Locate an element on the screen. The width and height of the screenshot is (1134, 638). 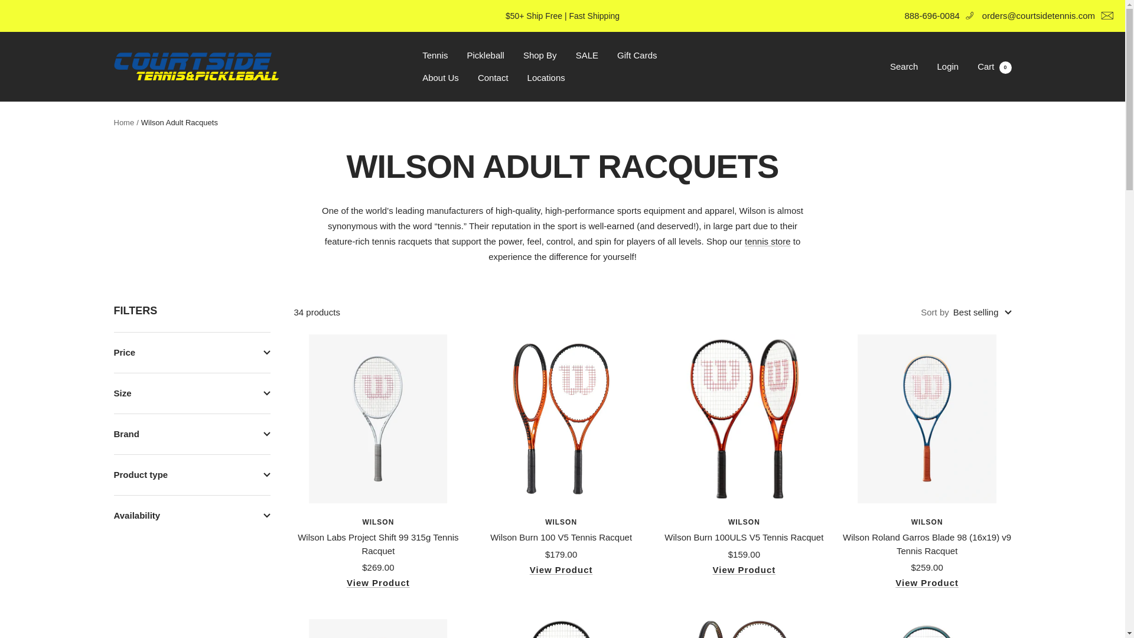
Product type is located at coordinates (191, 475).